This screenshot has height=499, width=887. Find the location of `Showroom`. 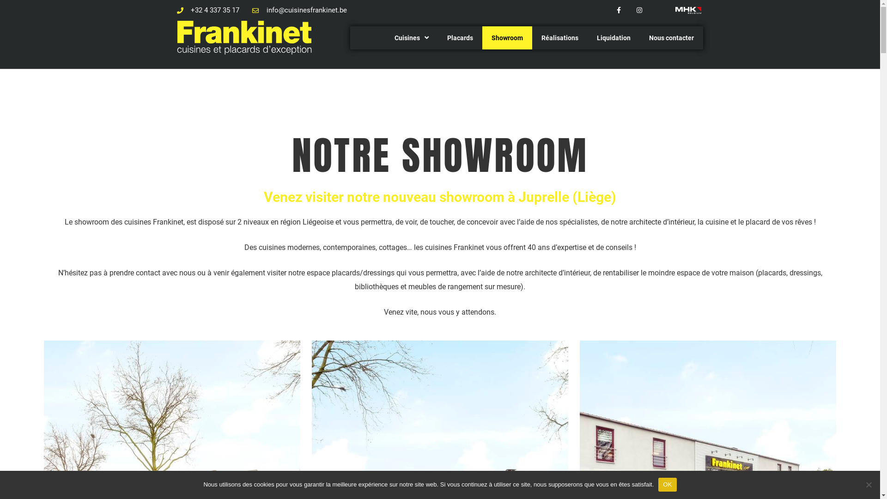

Showroom is located at coordinates (507, 38).